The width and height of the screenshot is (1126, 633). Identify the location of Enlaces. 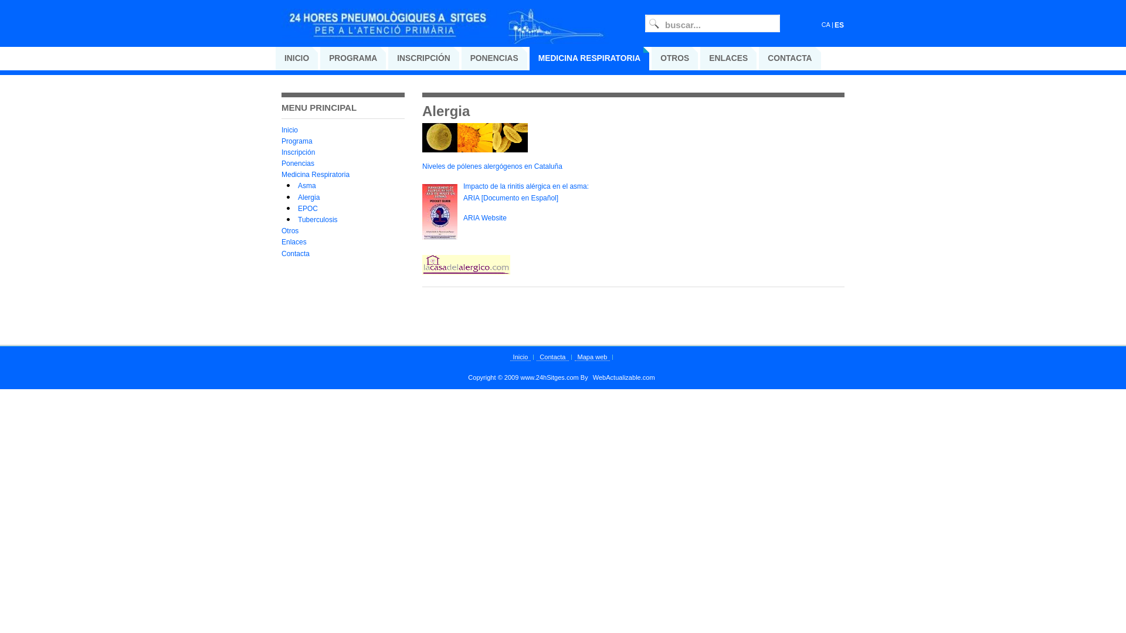
(294, 242).